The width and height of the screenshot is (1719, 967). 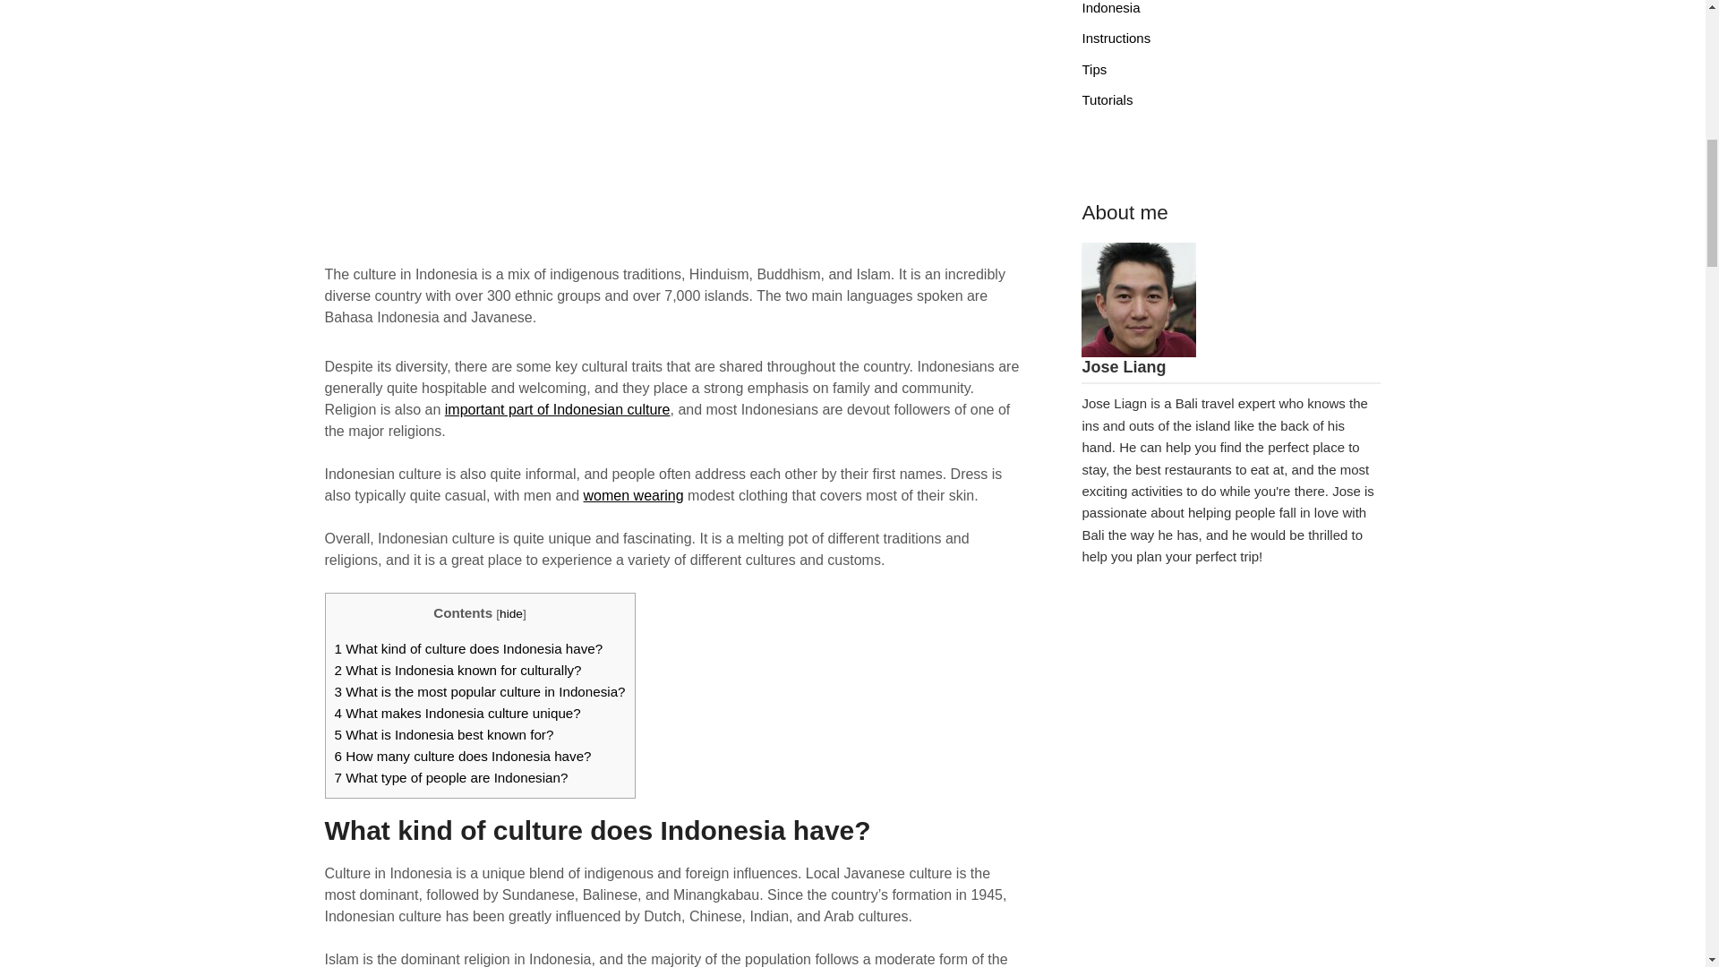 What do you see at coordinates (557, 408) in the screenshot?
I see `important part of Indonesian culture` at bounding box center [557, 408].